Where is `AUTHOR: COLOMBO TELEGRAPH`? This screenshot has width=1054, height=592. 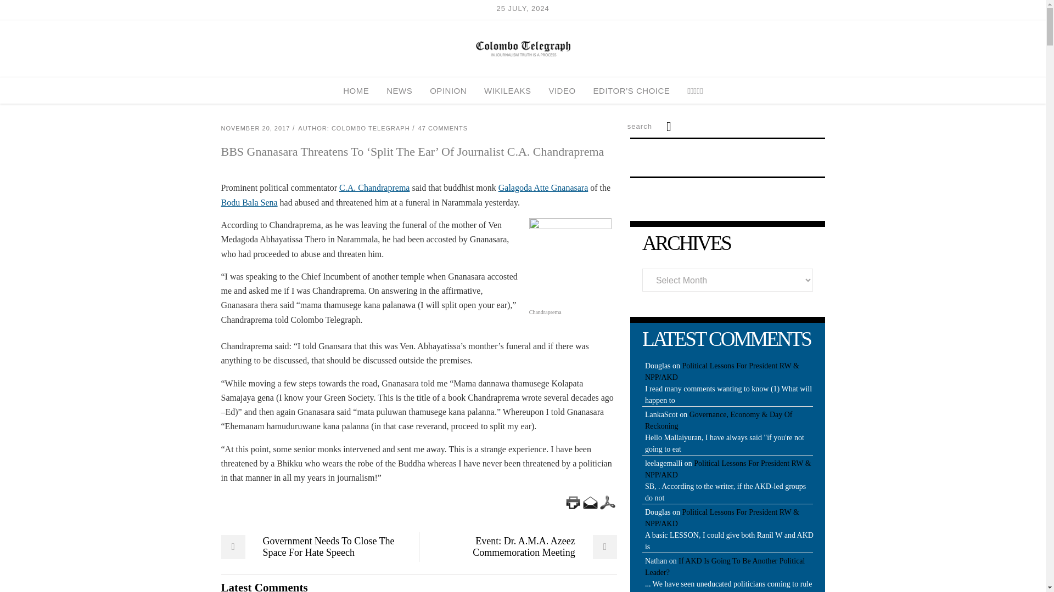
AUTHOR: COLOMBO TELEGRAPH is located at coordinates (354, 128).